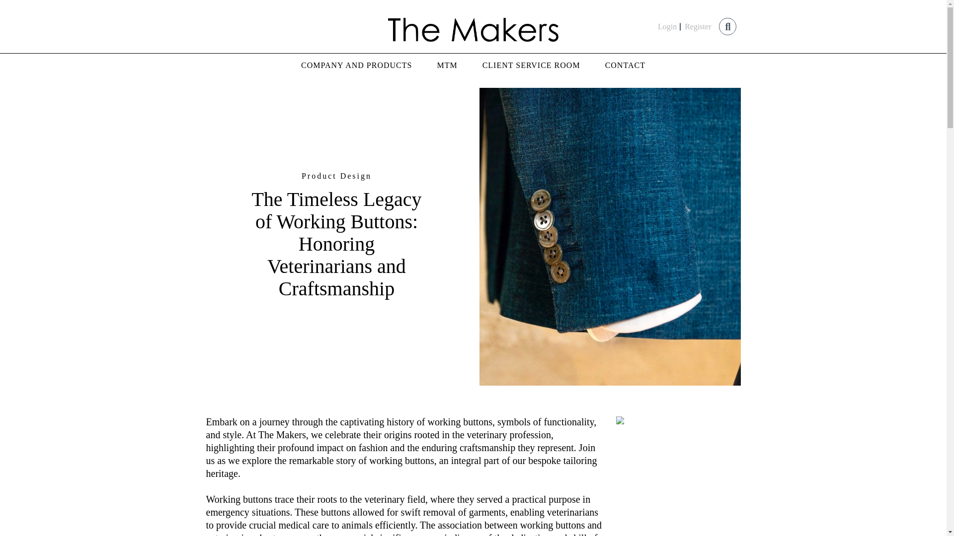 The height and width of the screenshot is (536, 954). I want to click on MTM, so click(447, 66).